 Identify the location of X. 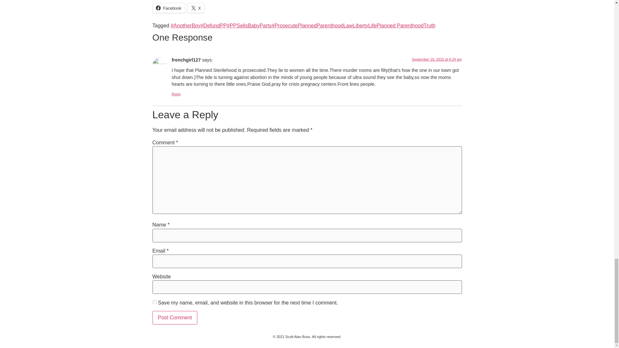
(196, 8).